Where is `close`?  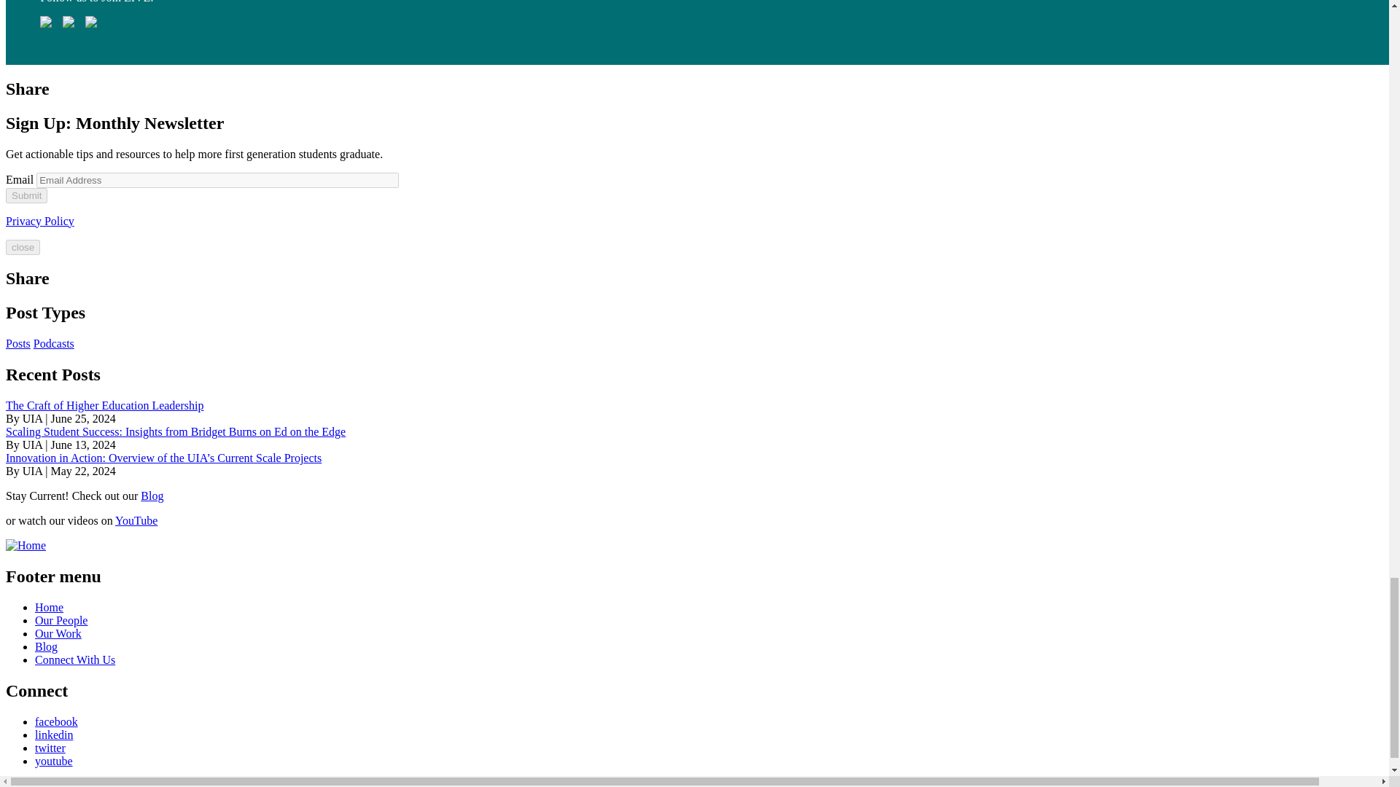
close is located at coordinates (23, 246).